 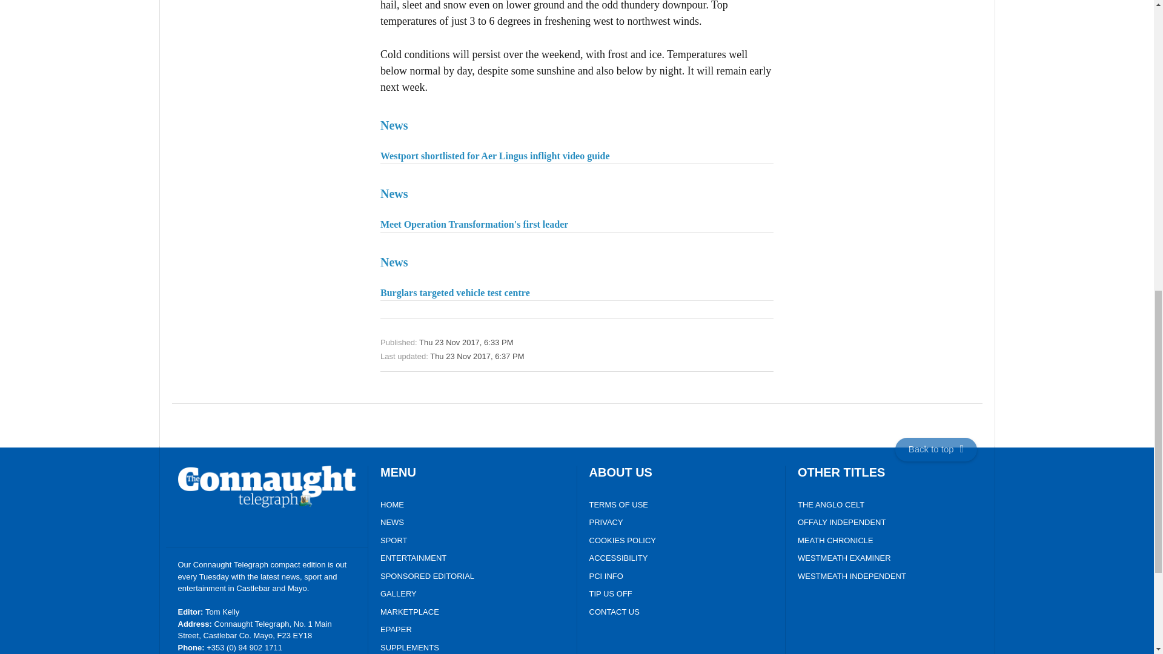 I want to click on Meet Operation Transformation's first leader, so click(x=577, y=206).